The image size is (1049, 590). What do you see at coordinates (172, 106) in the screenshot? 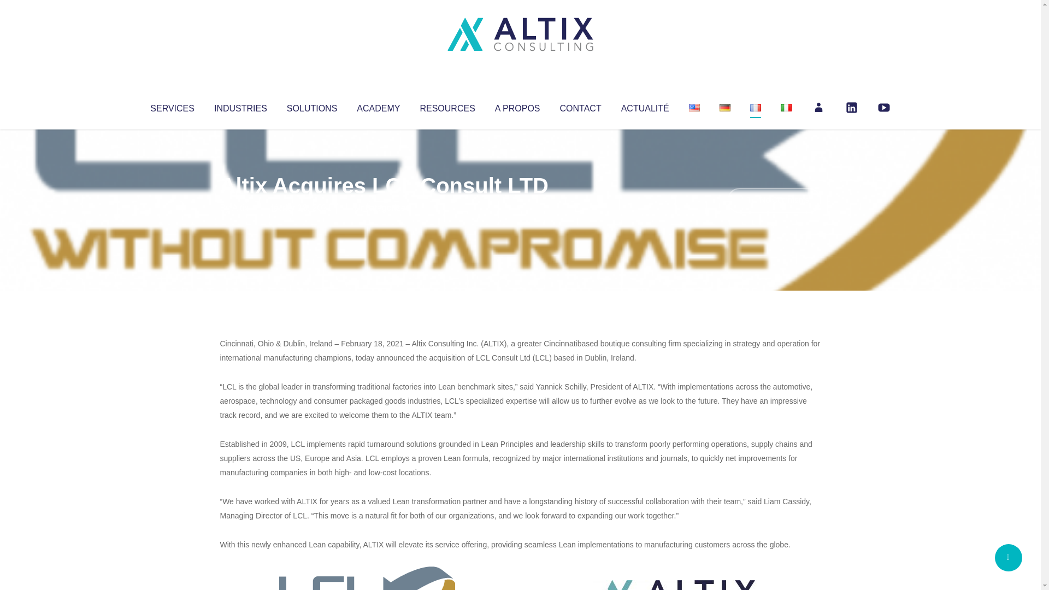
I see `SERVICES` at bounding box center [172, 106].